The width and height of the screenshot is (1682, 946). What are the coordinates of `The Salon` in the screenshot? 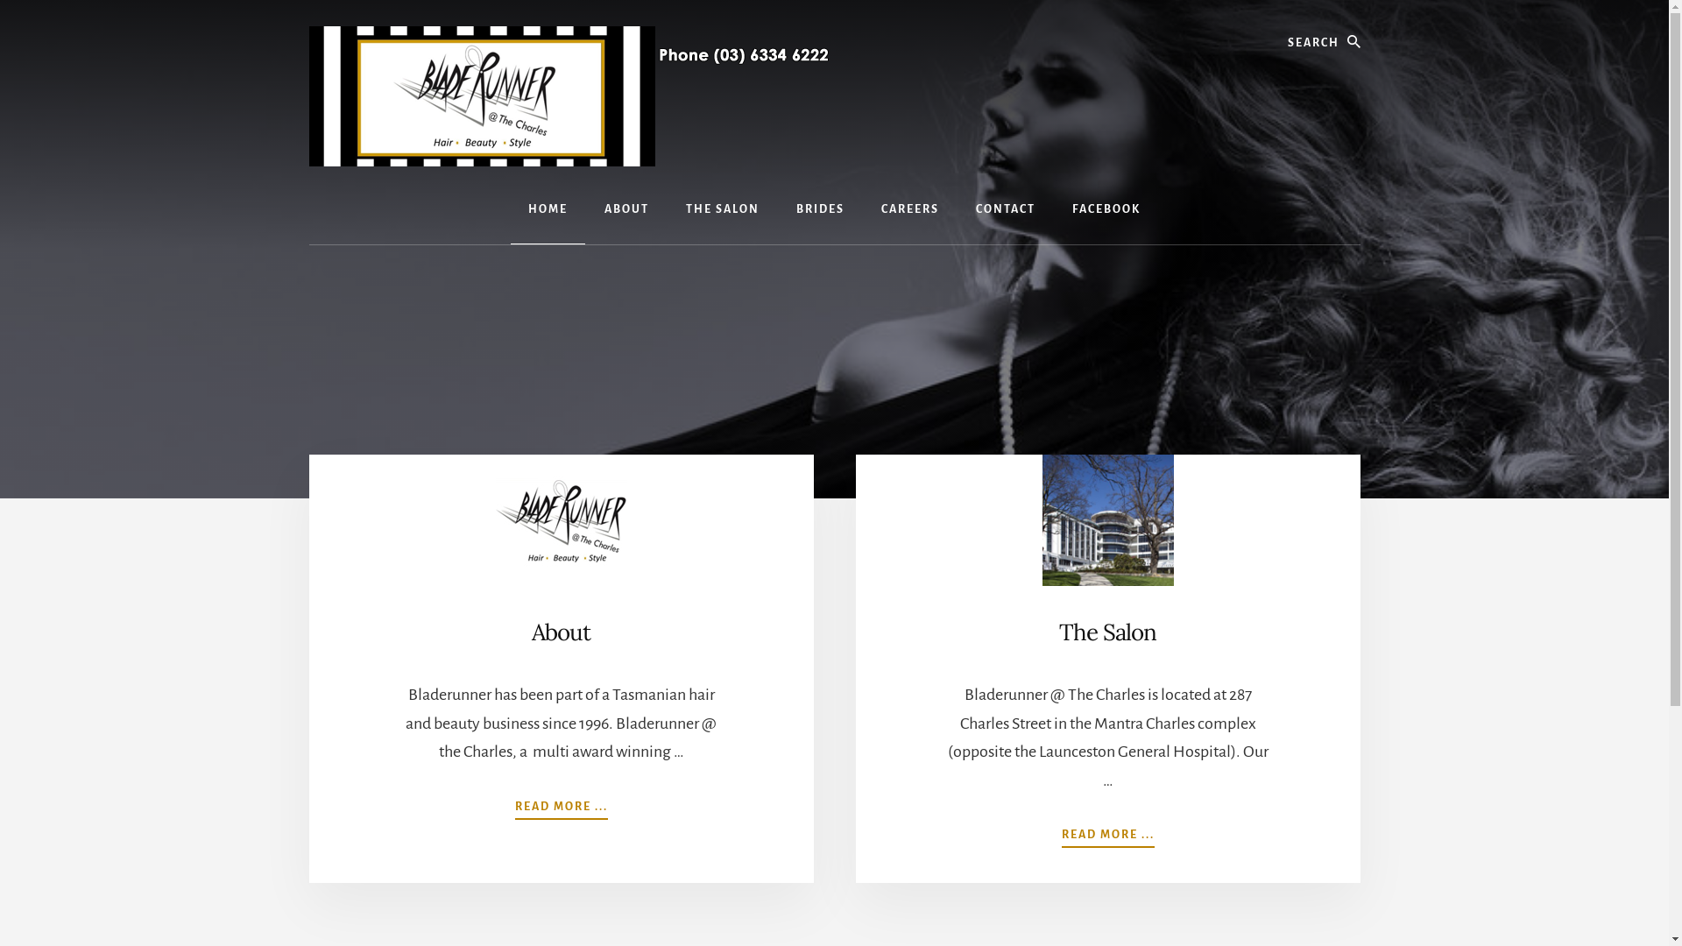 It's located at (1107, 632).